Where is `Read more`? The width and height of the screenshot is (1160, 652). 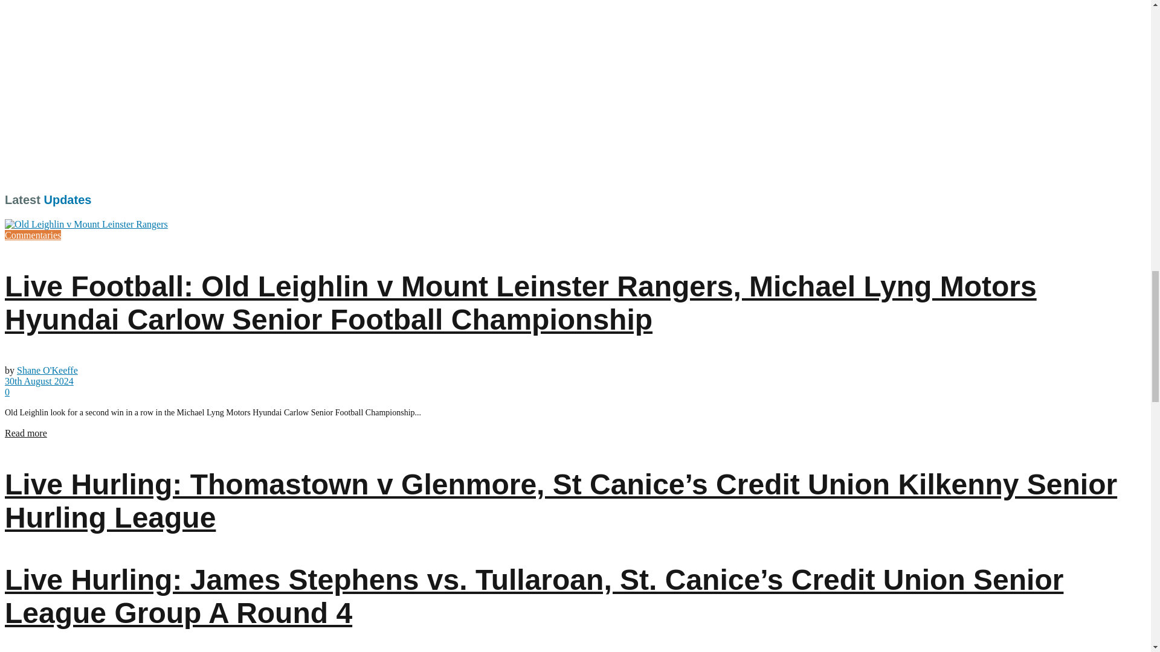 Read more is located at coordinates (25, 432).